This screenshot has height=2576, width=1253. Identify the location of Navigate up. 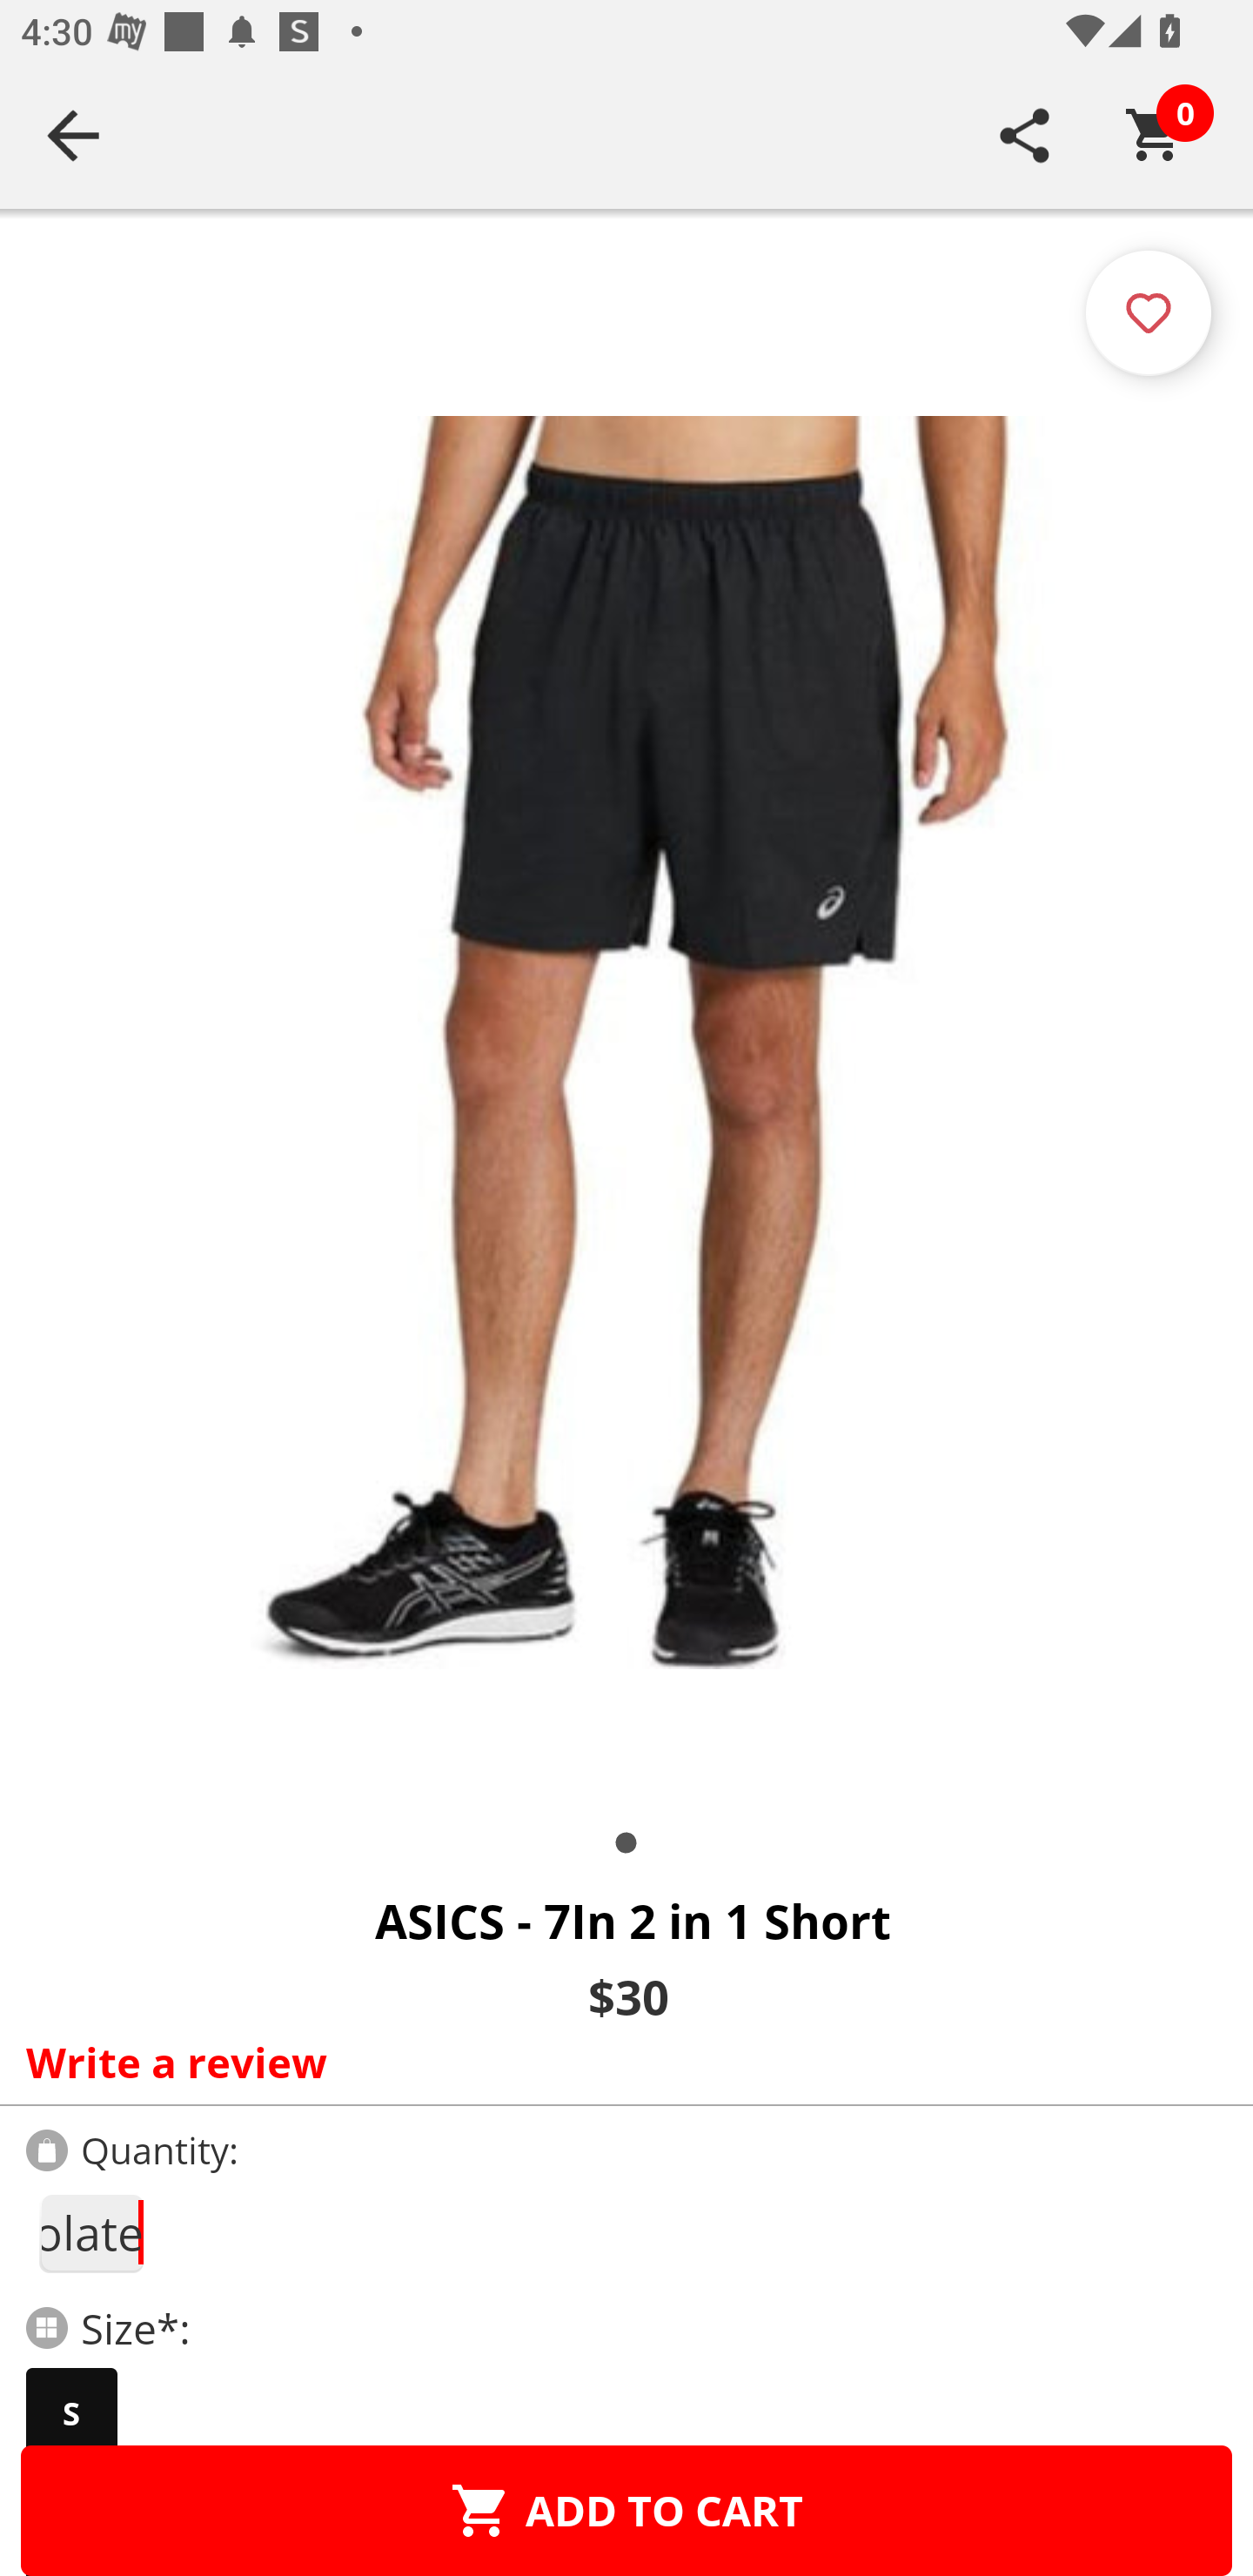
(73, 135).